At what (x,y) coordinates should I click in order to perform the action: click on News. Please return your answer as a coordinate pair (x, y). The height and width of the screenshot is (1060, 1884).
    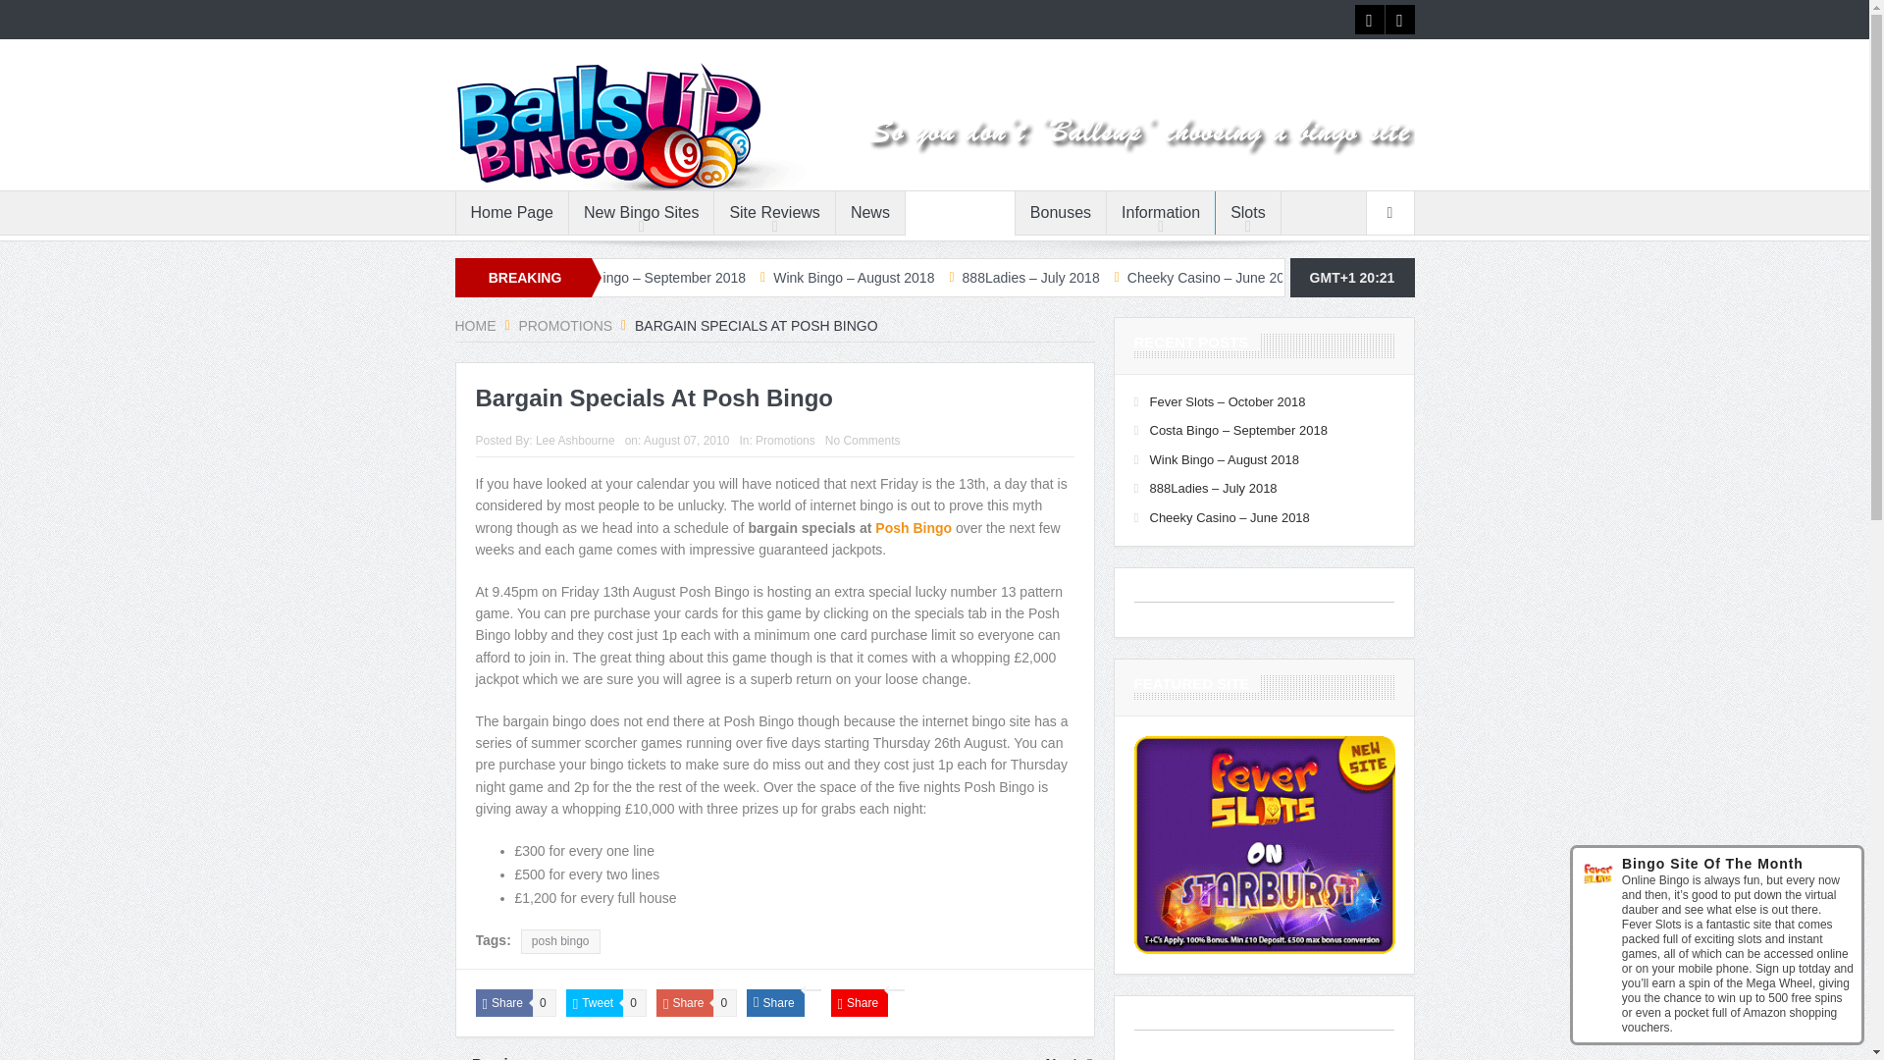
    Looking at the image, I should click on (869, 212).